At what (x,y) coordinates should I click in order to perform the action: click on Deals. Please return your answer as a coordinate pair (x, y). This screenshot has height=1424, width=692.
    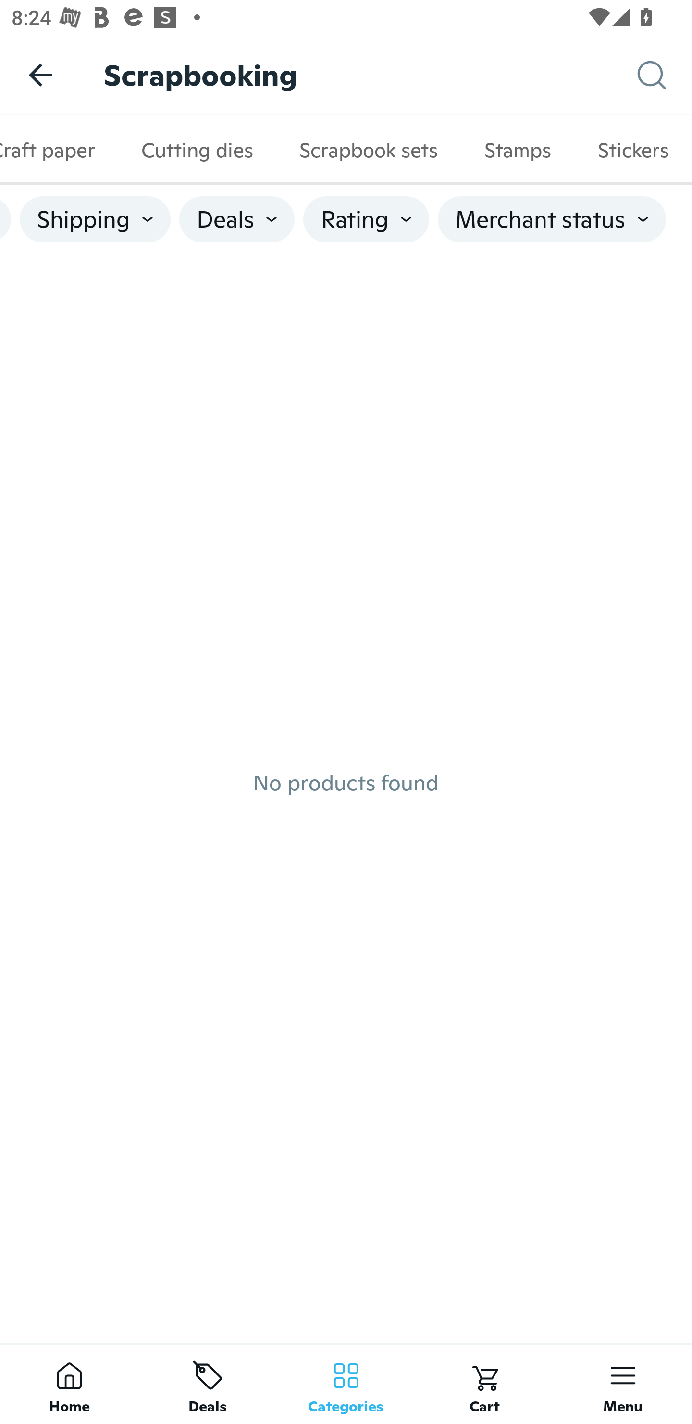
    Looking at the image, I should click on (208, 1384).